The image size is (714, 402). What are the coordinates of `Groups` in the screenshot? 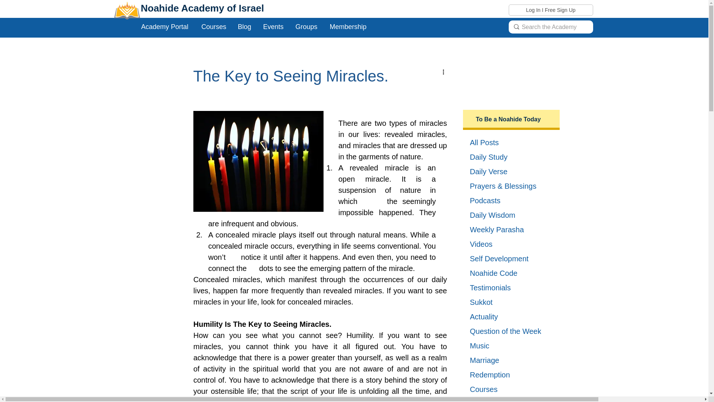 It's located at (307, 27).